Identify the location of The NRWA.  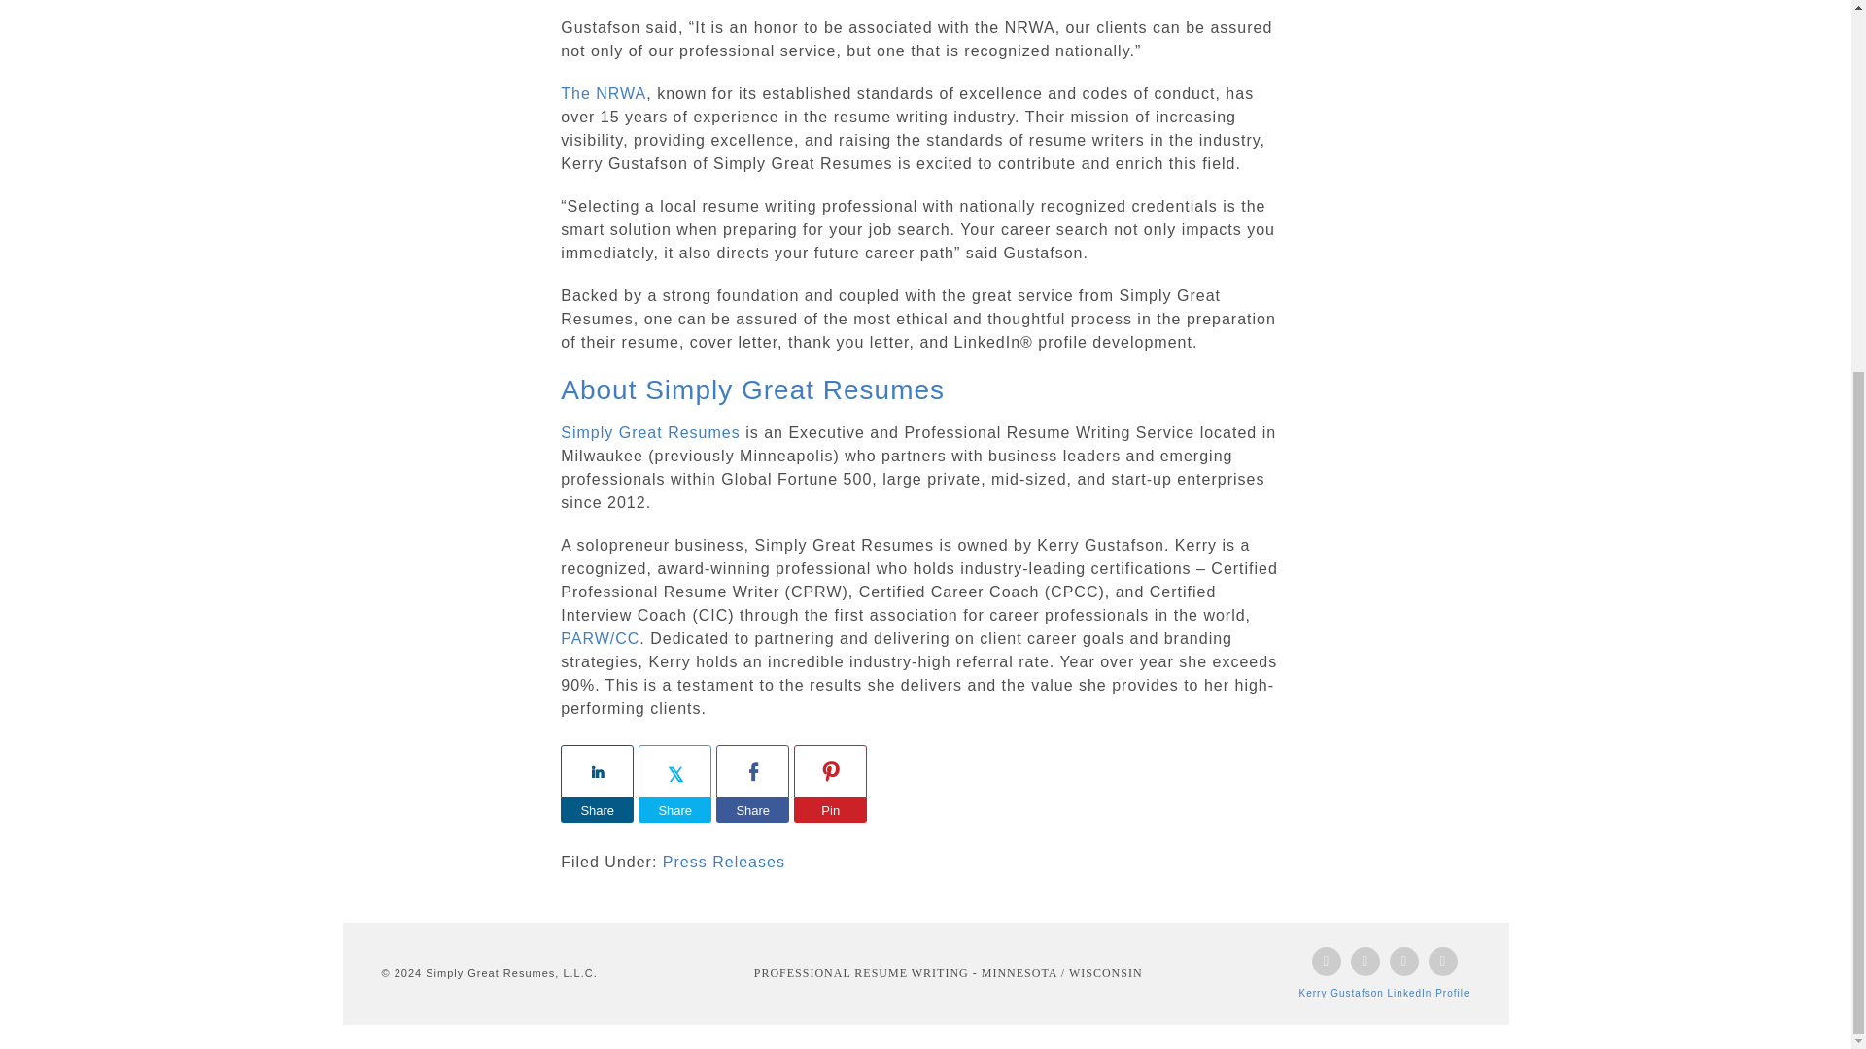
(603, 93).